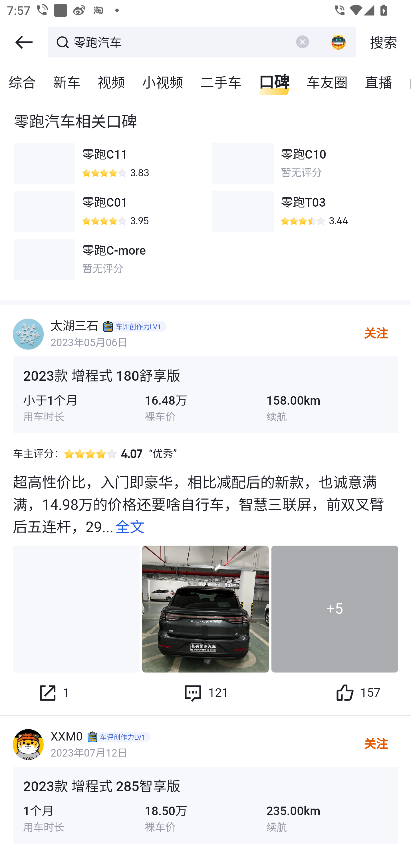  What do you see at coordinates (23, 83) in the screenshot?
I see `综合` at bounding box center [23, 83].